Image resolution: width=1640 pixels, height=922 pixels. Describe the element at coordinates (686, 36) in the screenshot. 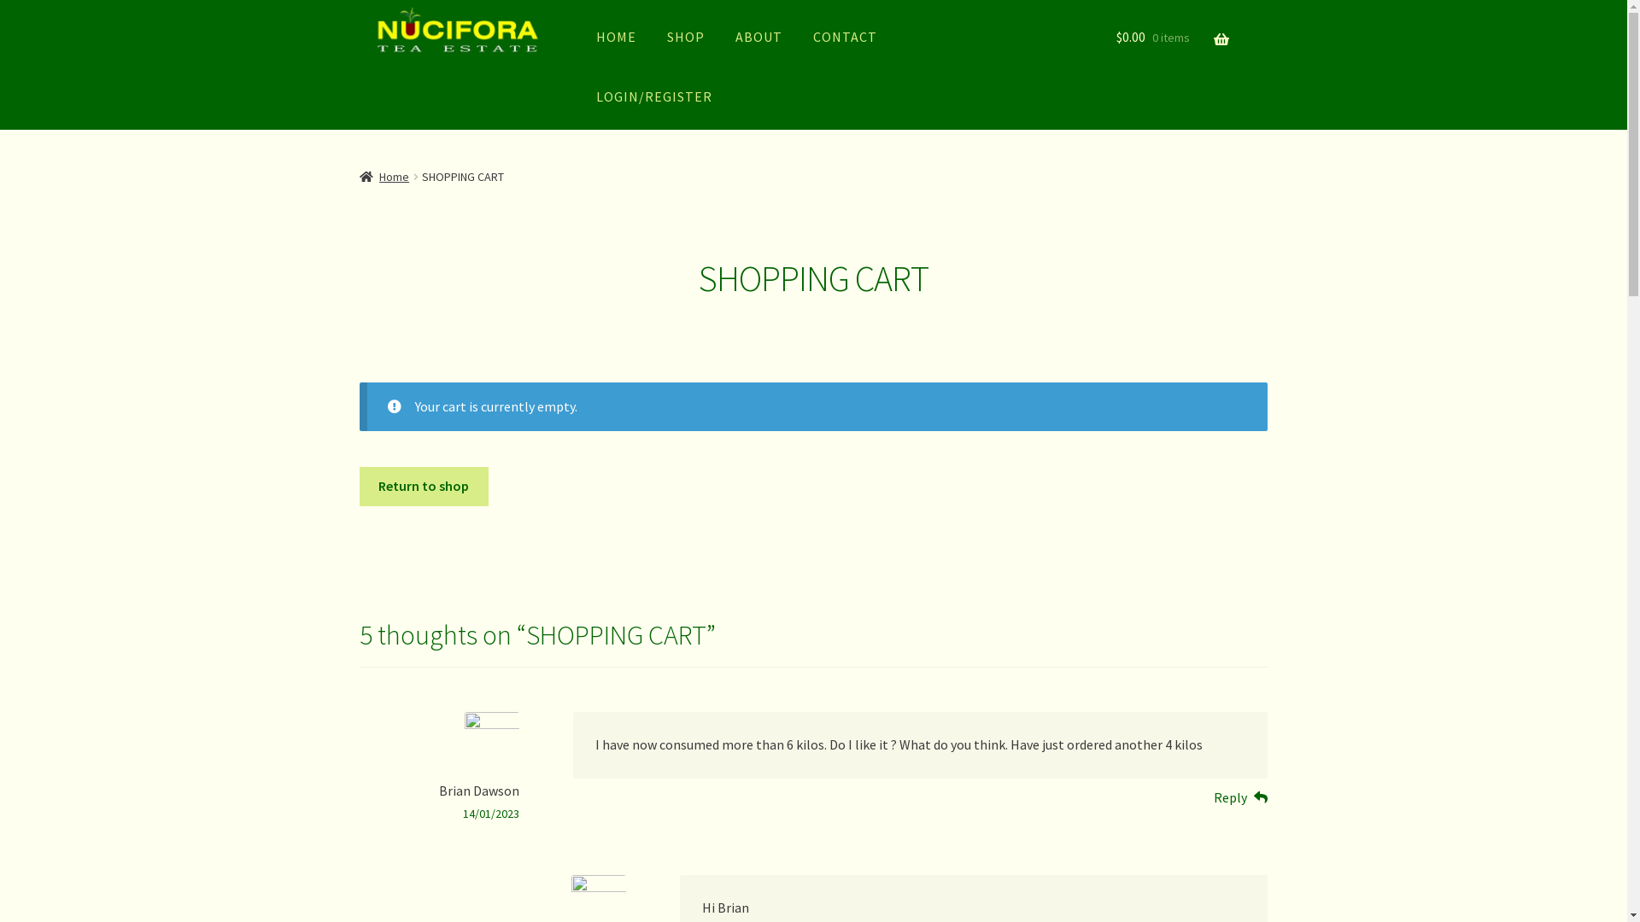

I see `SHOP` at that location.